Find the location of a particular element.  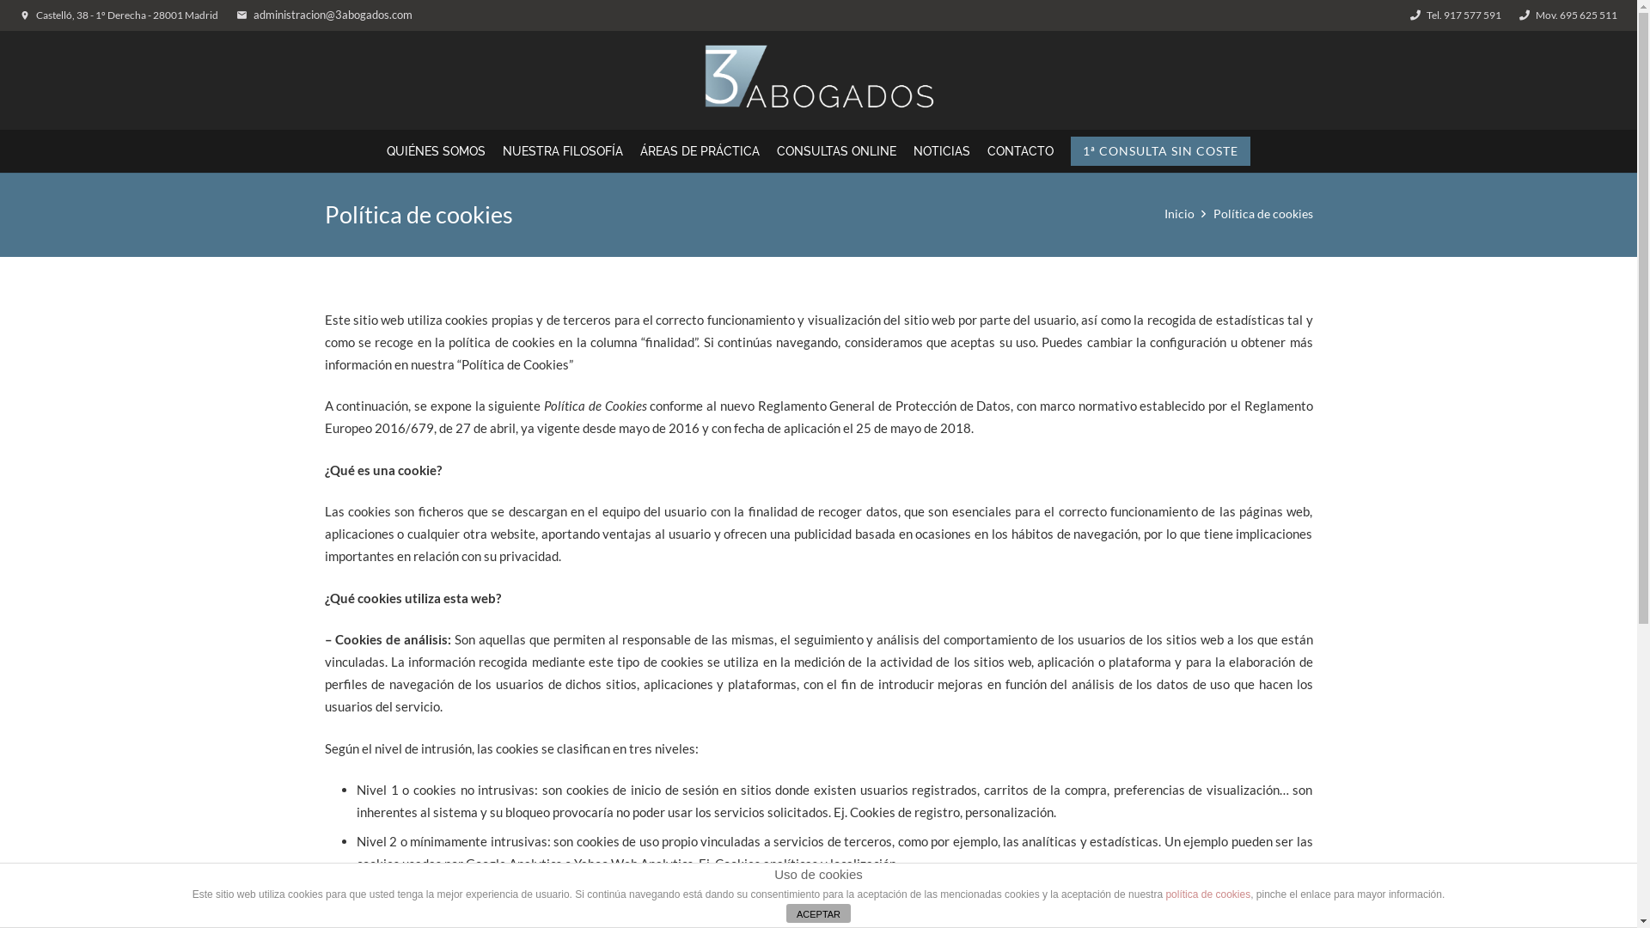

NOTICIAS is located at coordinates (942, 151).